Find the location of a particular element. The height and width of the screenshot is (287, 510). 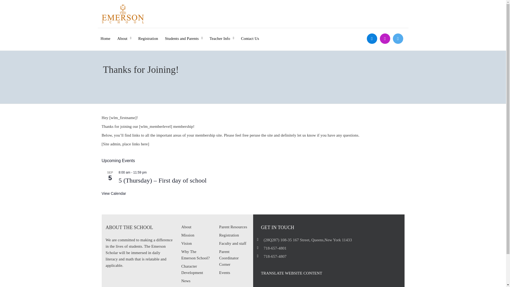

Teacher Info is located at coordinates (222, 35).